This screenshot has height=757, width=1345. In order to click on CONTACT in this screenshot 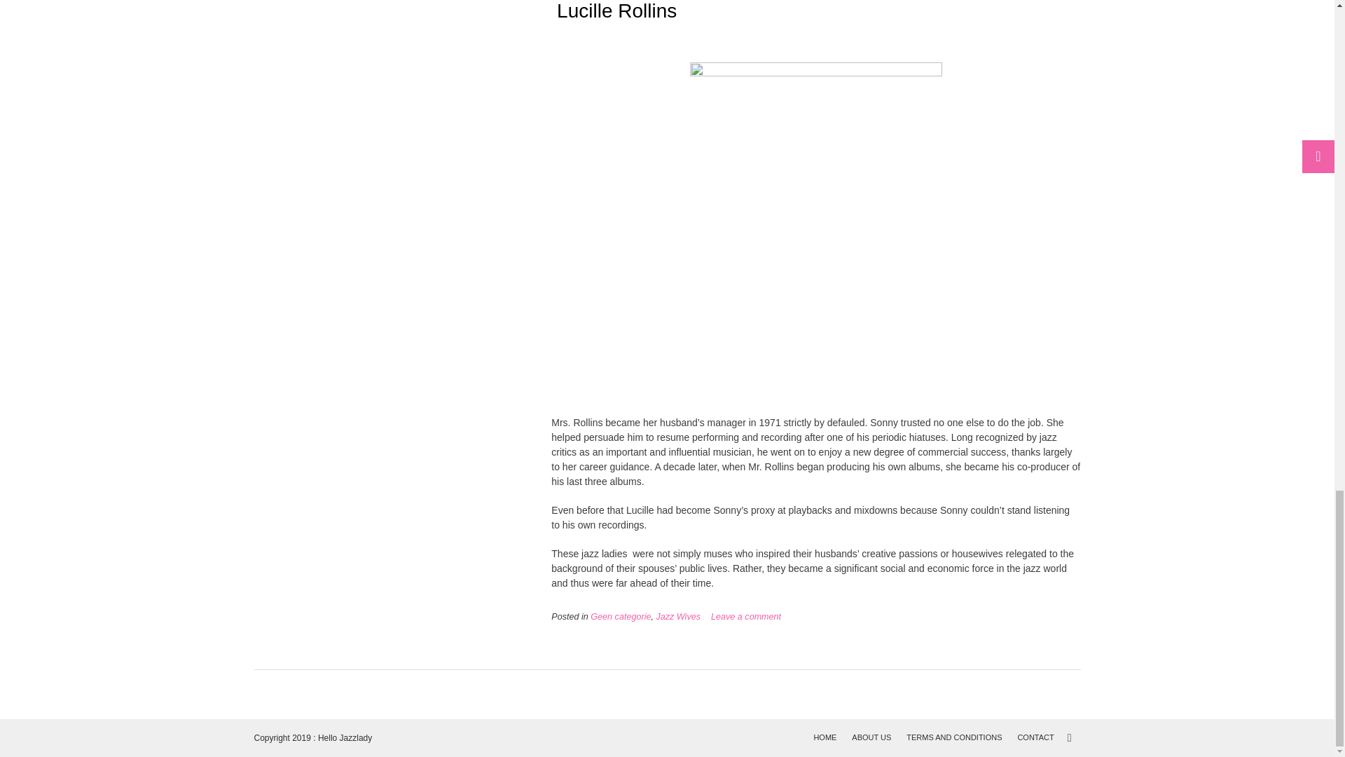, I will do `click(1035, 737)`.